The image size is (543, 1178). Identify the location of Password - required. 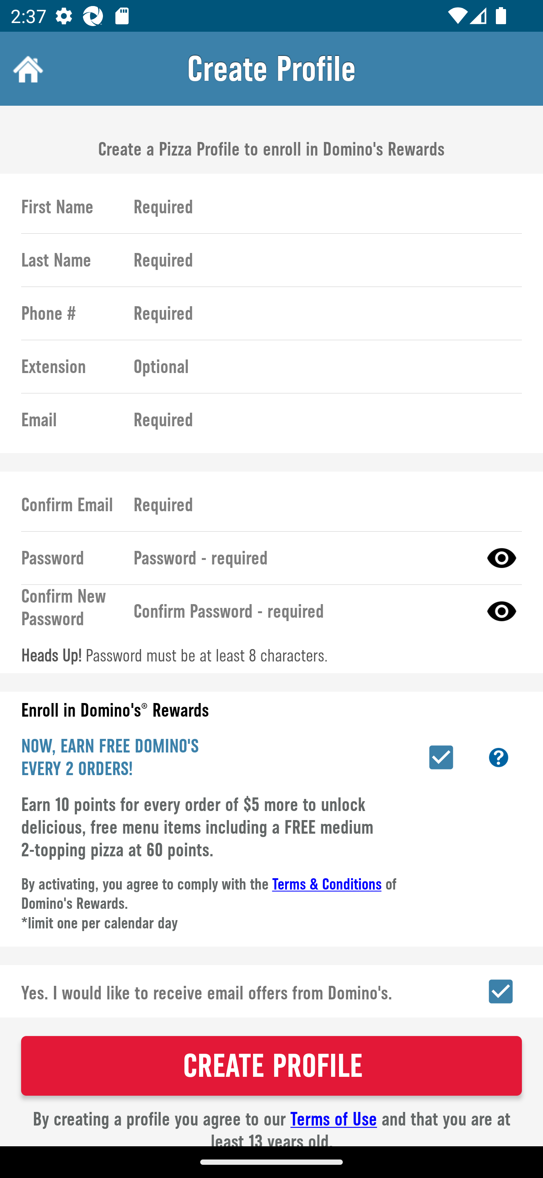
(301, 558).